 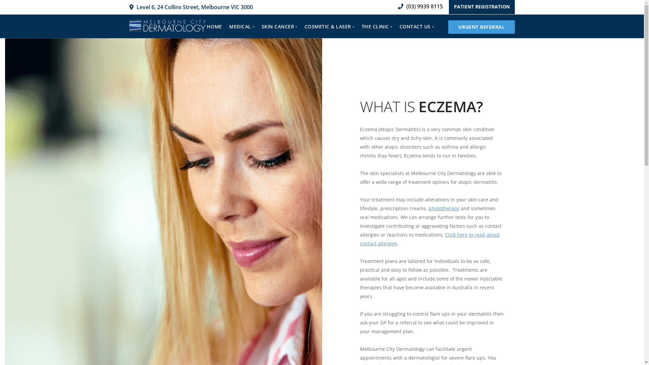 I want to click on HOME, so click(x=214, y=27).